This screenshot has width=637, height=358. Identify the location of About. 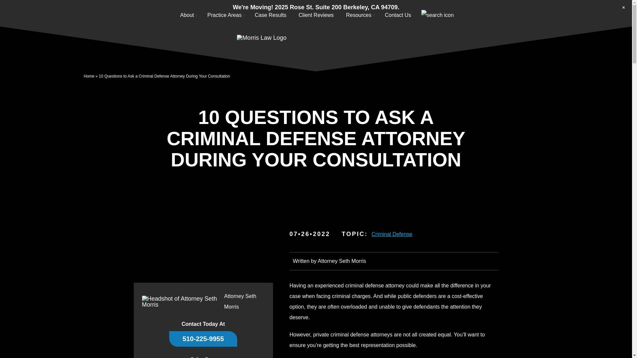
(187, 15).